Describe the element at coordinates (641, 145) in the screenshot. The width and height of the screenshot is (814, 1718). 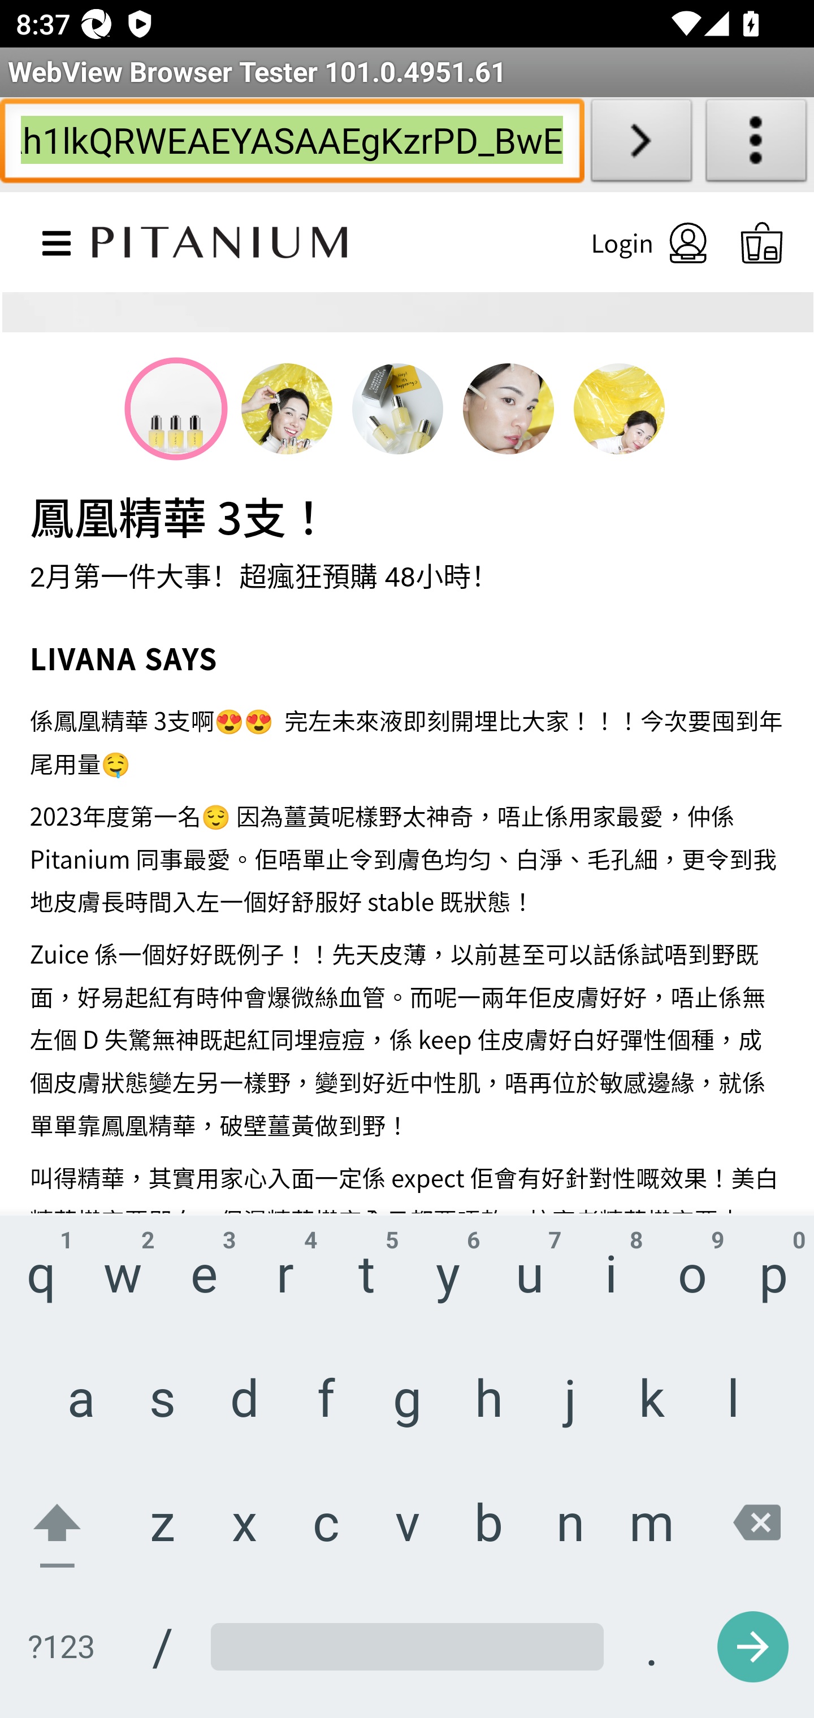
I see `Load URL` at that location.